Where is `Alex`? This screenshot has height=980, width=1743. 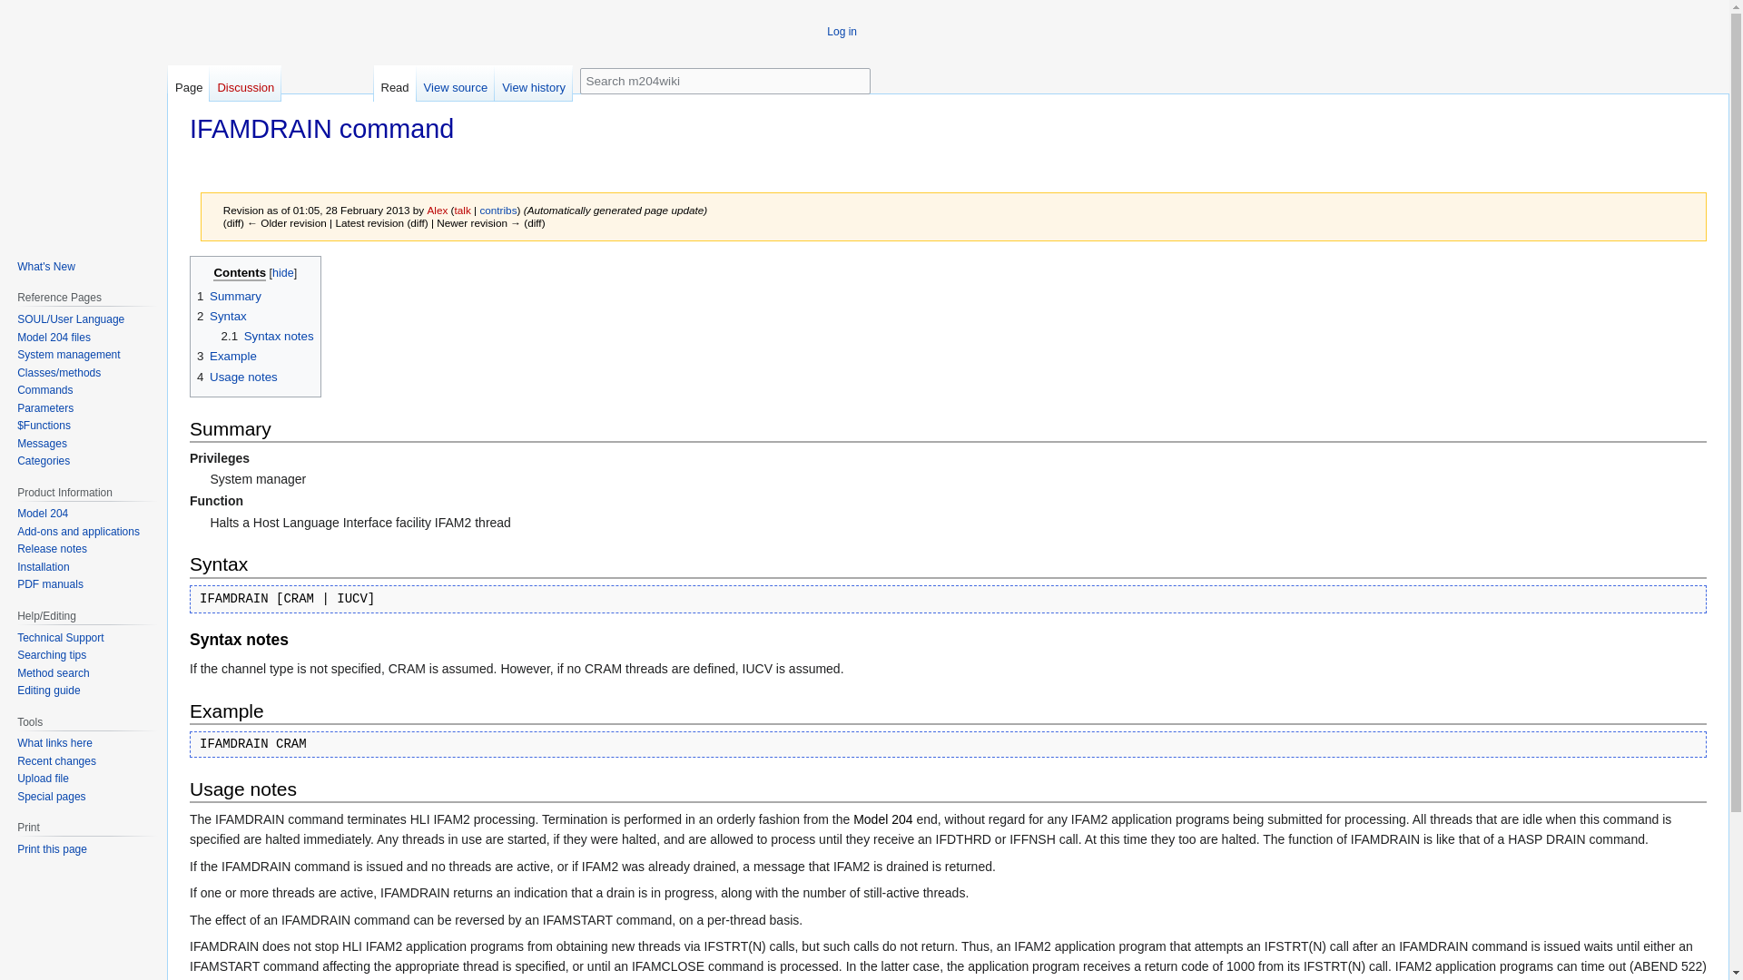 Alex is located at coordinates (438, 209).